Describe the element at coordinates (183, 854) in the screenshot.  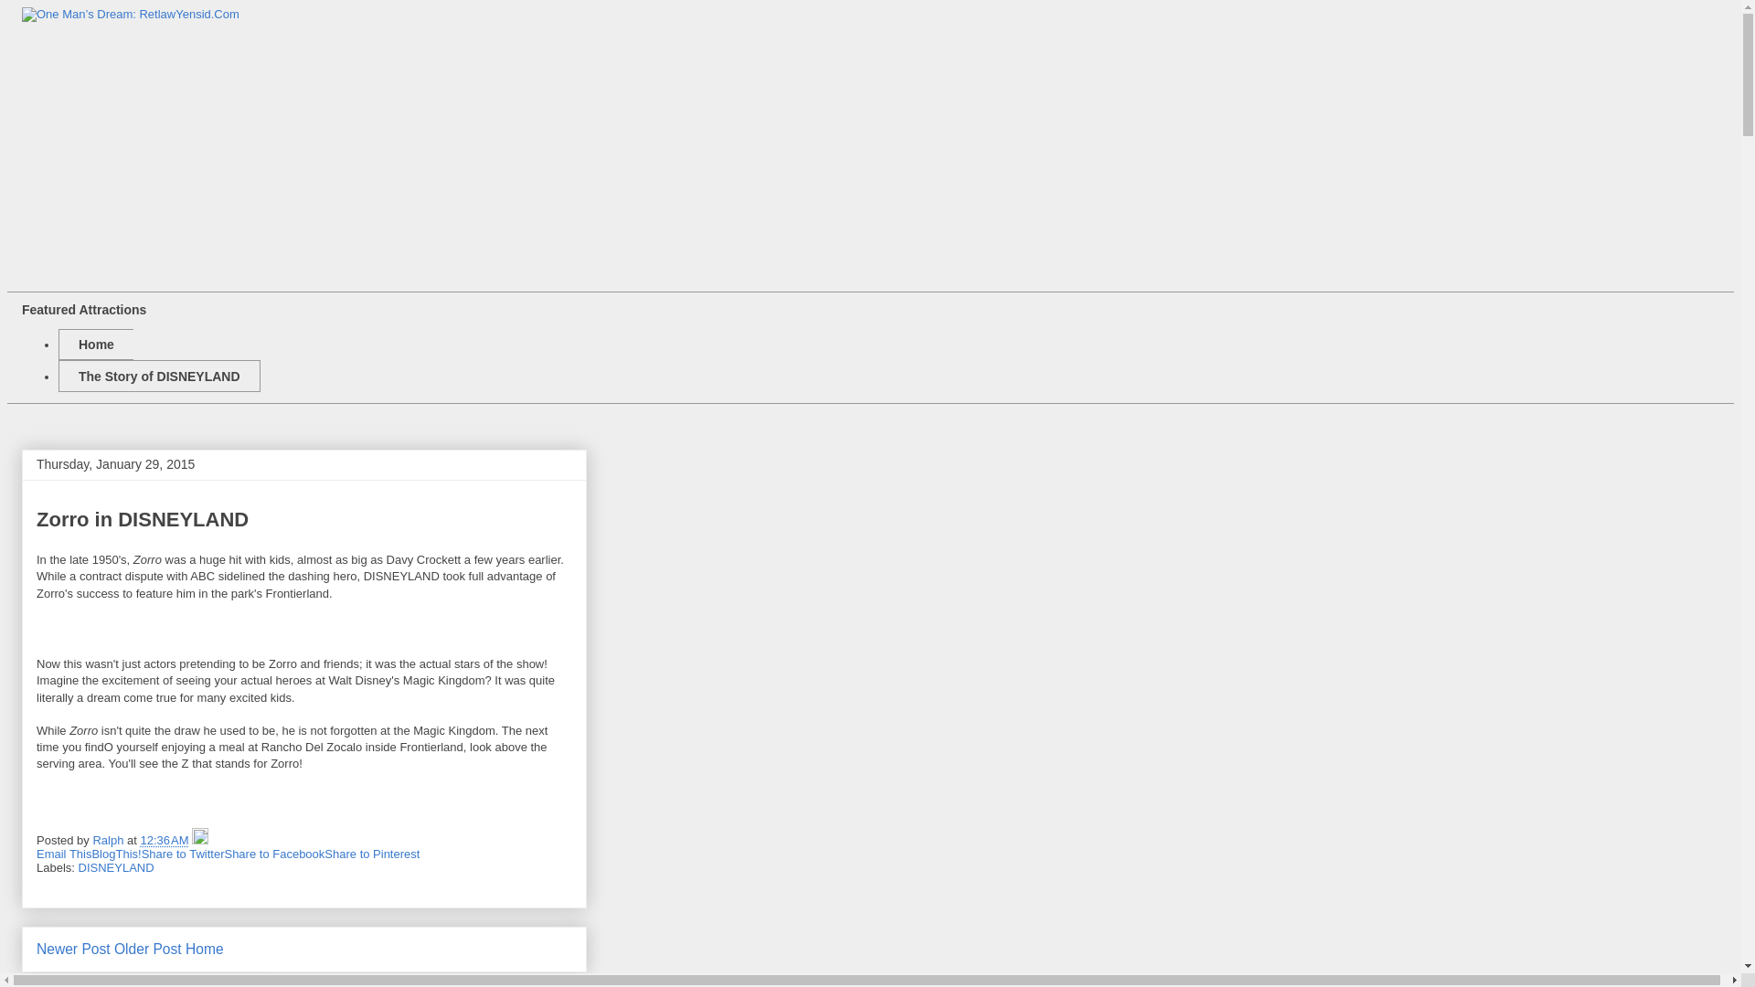
I see `Share to Twitter` at that location.